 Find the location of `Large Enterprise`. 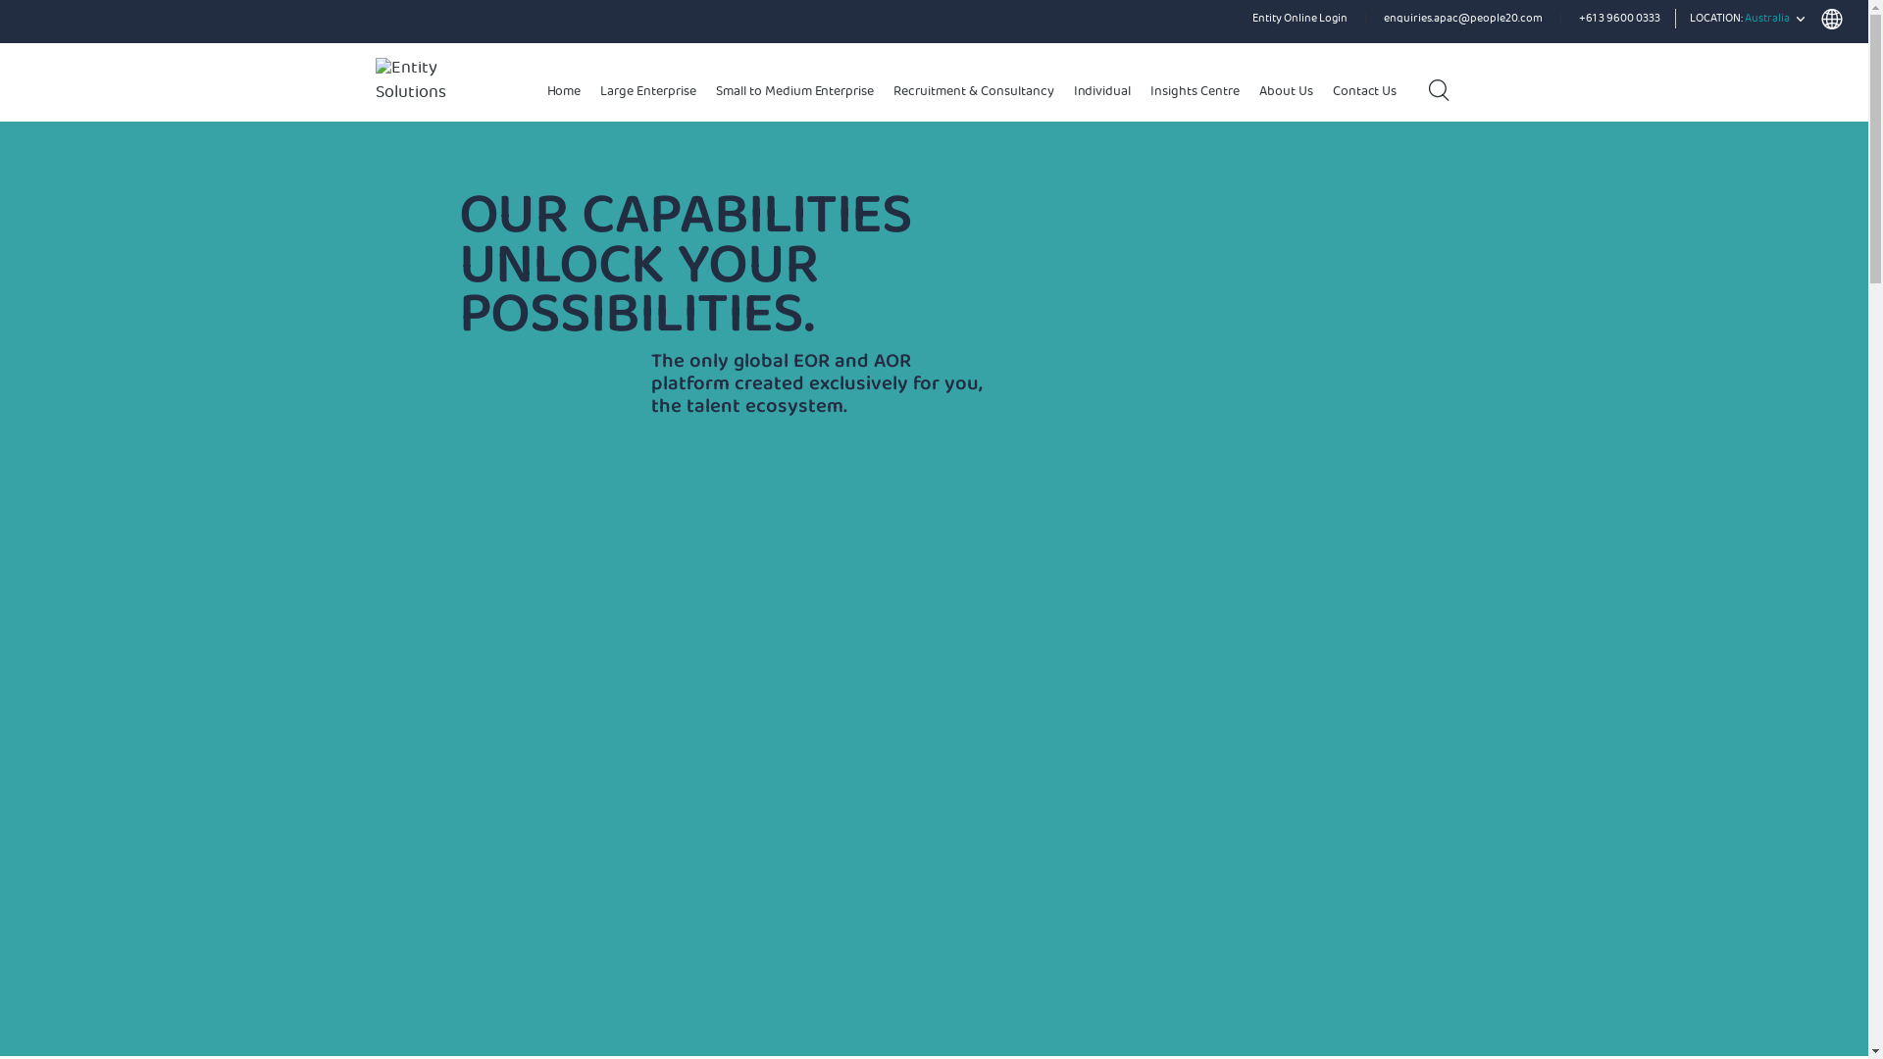

Large Enterprise is located at coordinates (648, 92).